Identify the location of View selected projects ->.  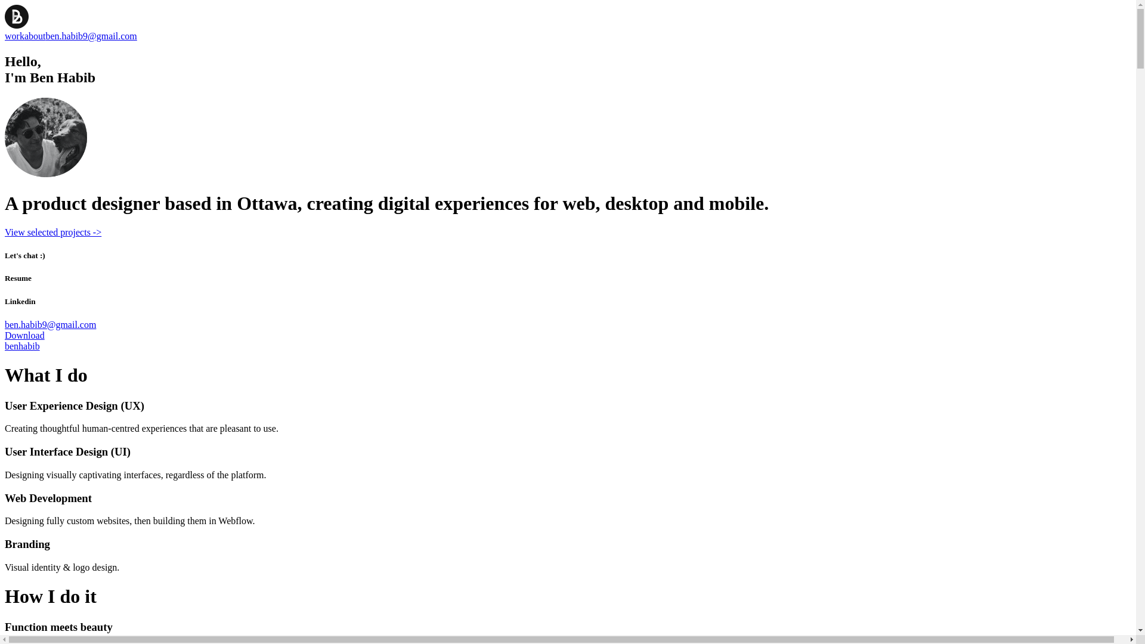
(568, 233).